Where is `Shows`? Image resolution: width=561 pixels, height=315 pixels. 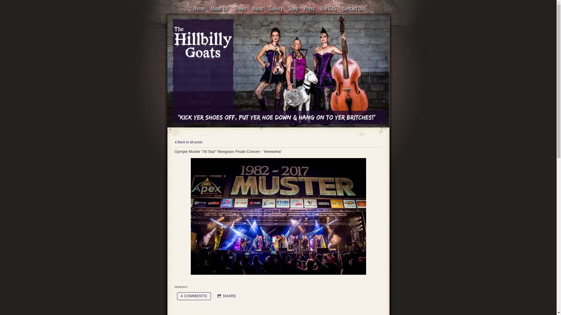
Shows is located at coordinates (240, 8).